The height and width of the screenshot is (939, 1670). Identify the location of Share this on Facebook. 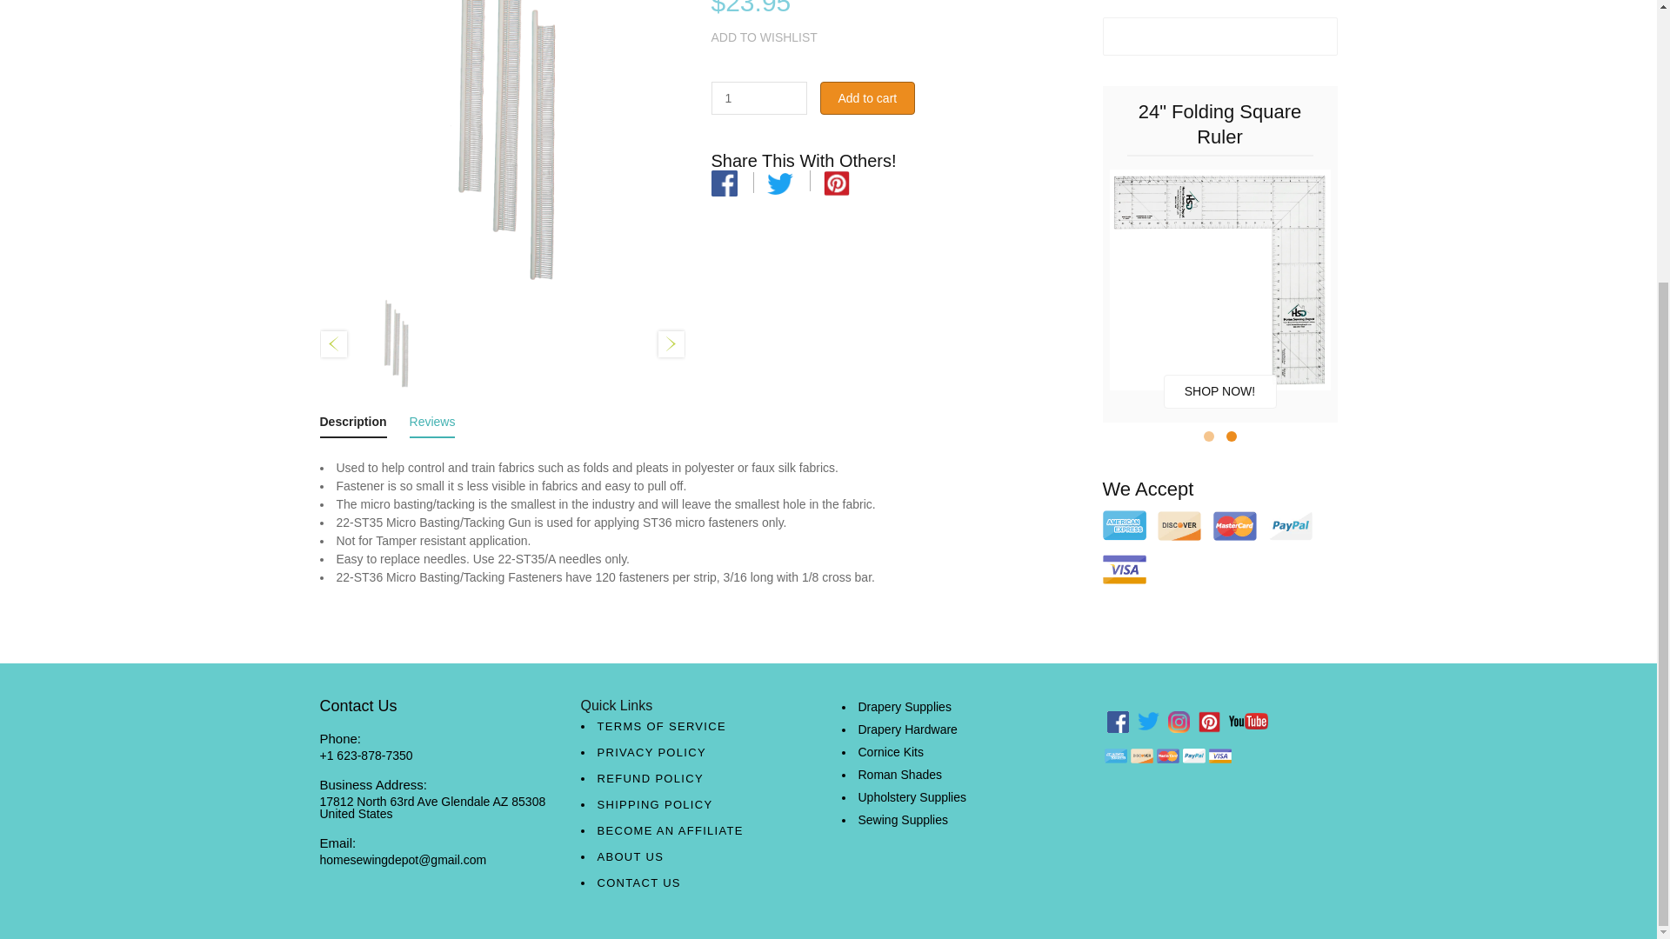
(724, 183).